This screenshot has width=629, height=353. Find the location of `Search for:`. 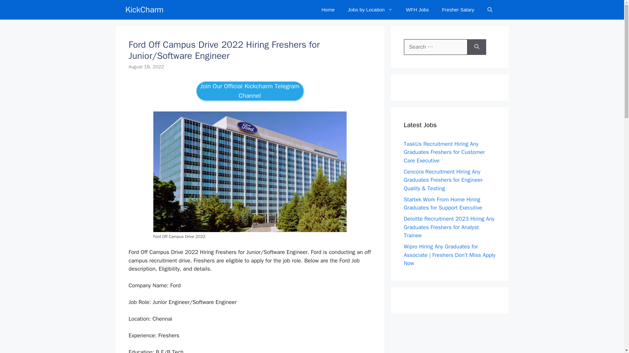

Search for: is located at coordinates (435, 47).